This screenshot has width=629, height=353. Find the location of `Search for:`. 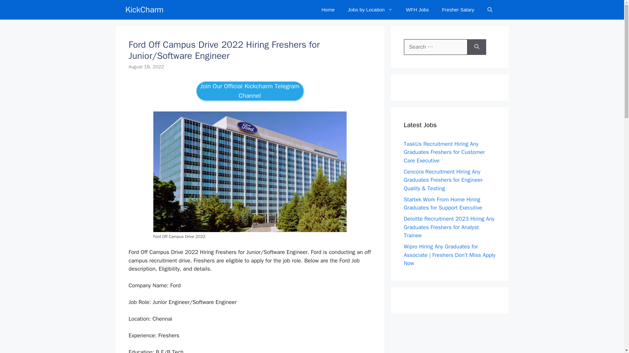

Search for: is located at coordinates (435, 47).